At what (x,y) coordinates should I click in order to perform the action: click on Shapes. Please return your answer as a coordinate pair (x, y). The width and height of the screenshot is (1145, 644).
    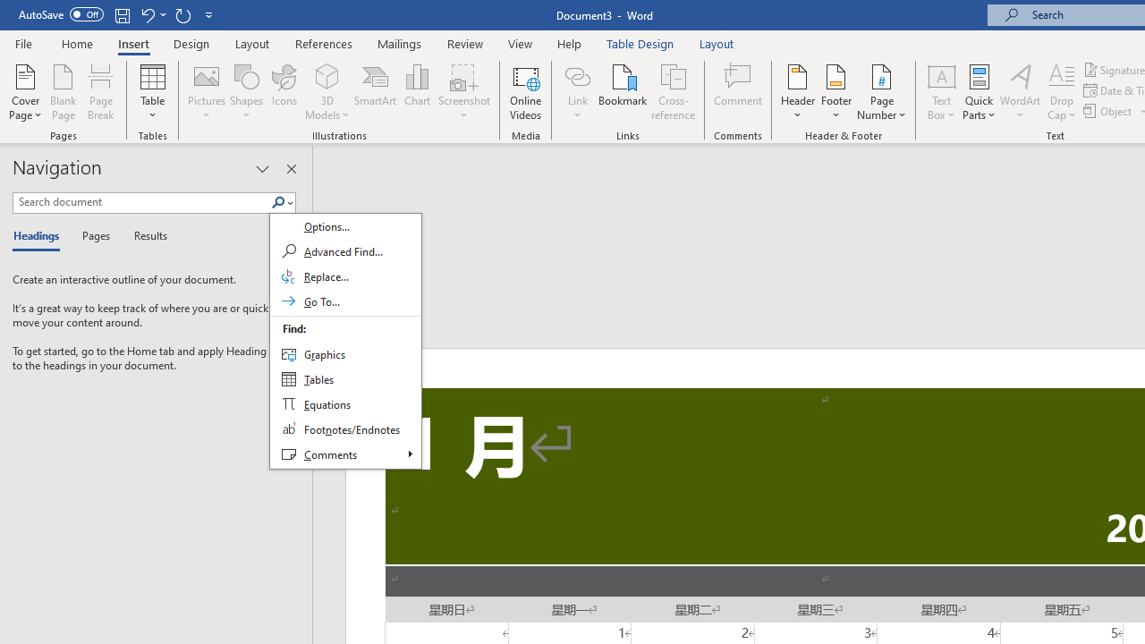
    Looking at the image, I should click on (246, 91).